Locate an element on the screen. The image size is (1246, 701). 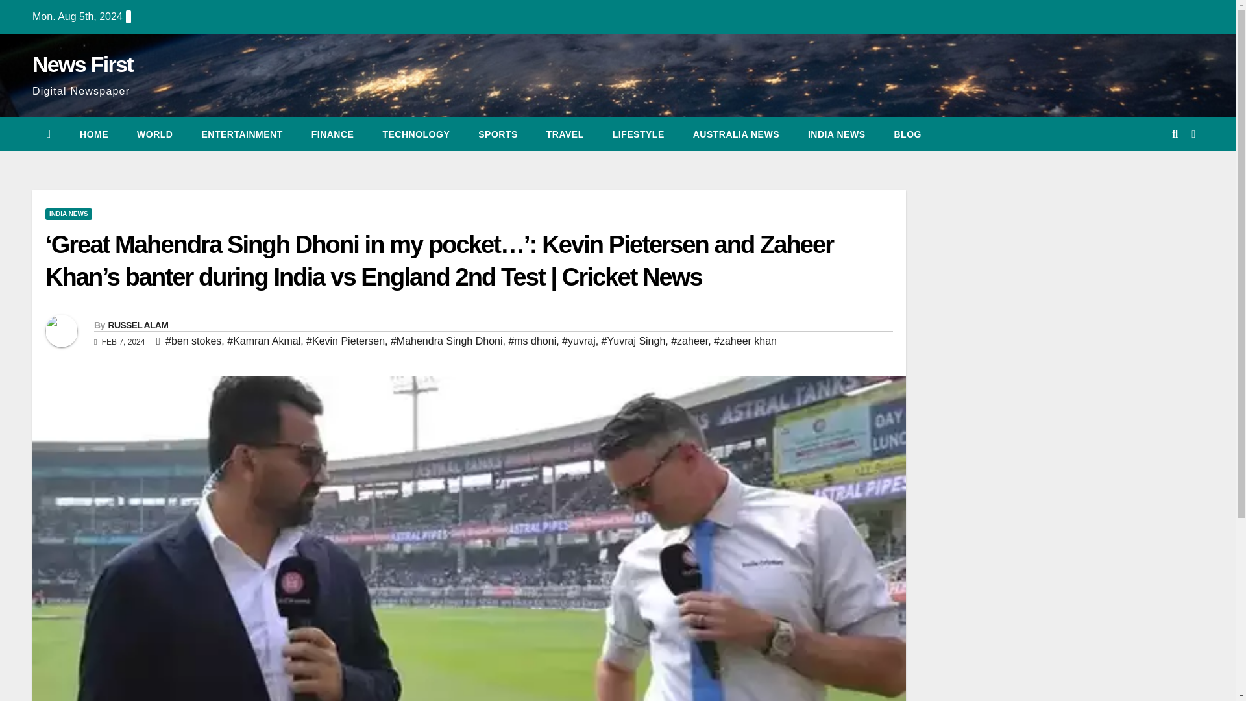
Home is located at coordinates (93, 134).